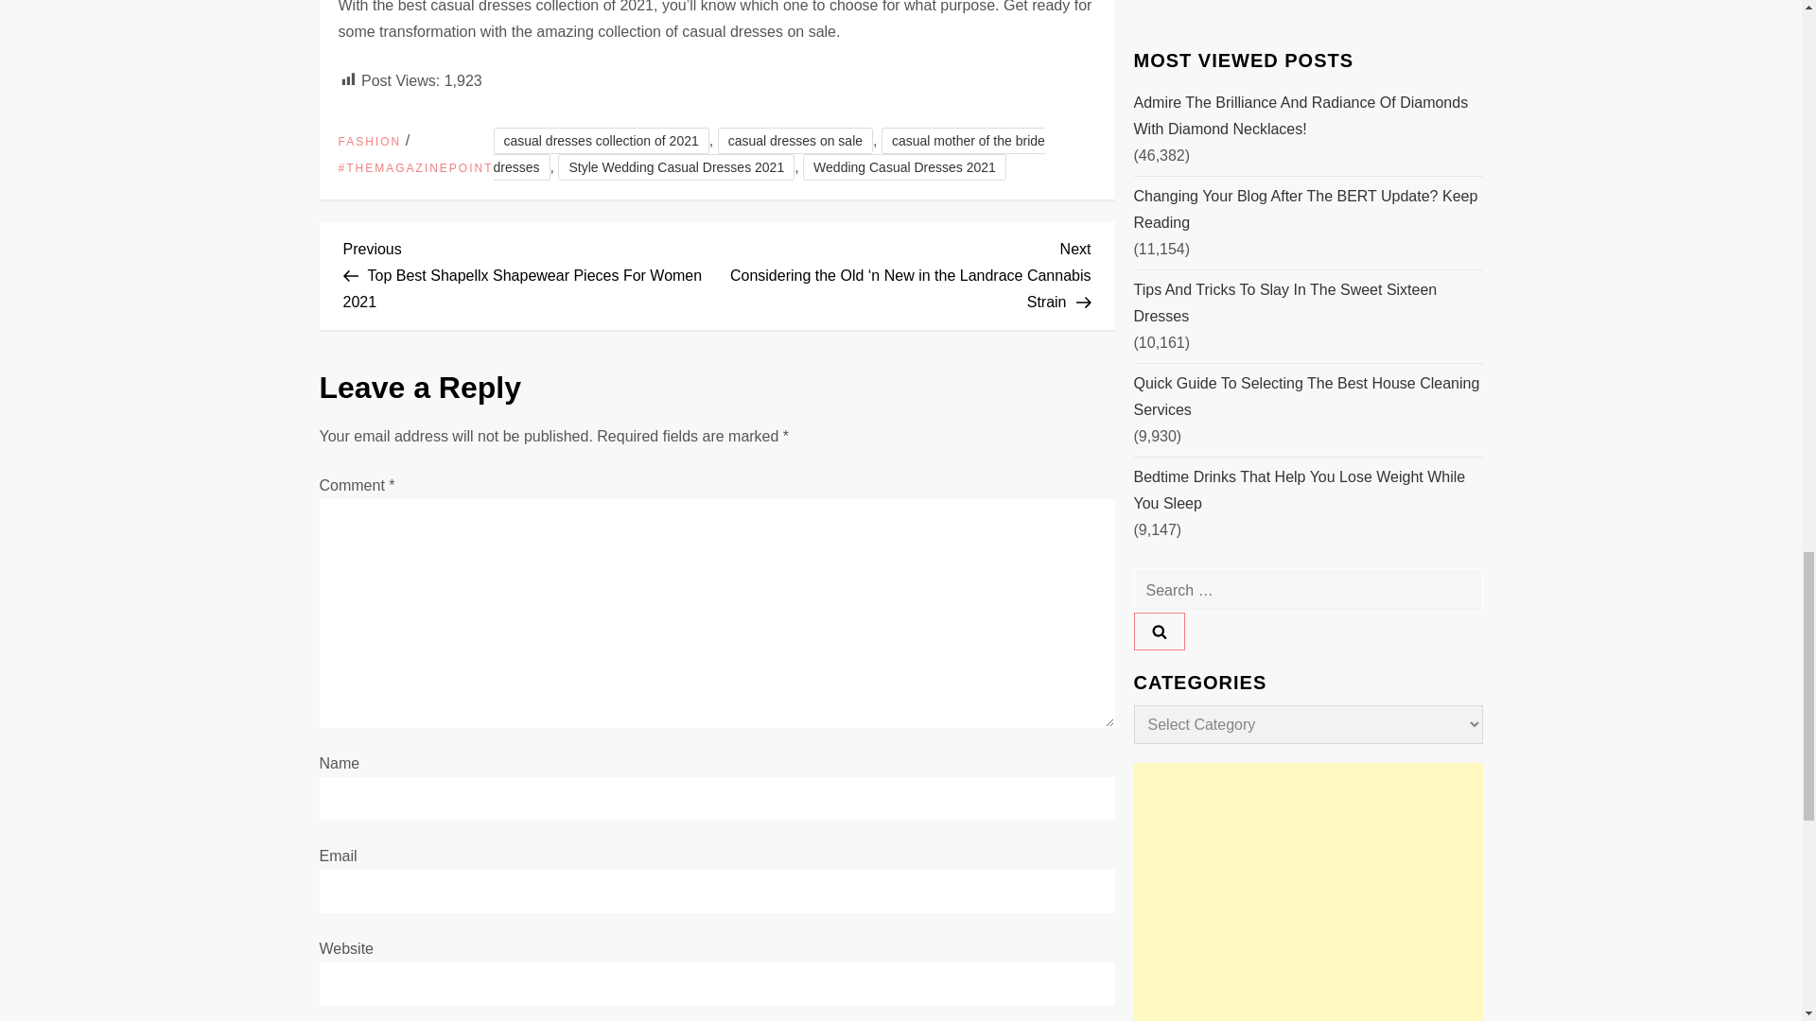 The width and height of the screenshot is (1816, 1021). What do you see at coordinates (602, 141) in the screenshot?
I see `casual dresses collection of 2021` at bounding box center [602, 141].